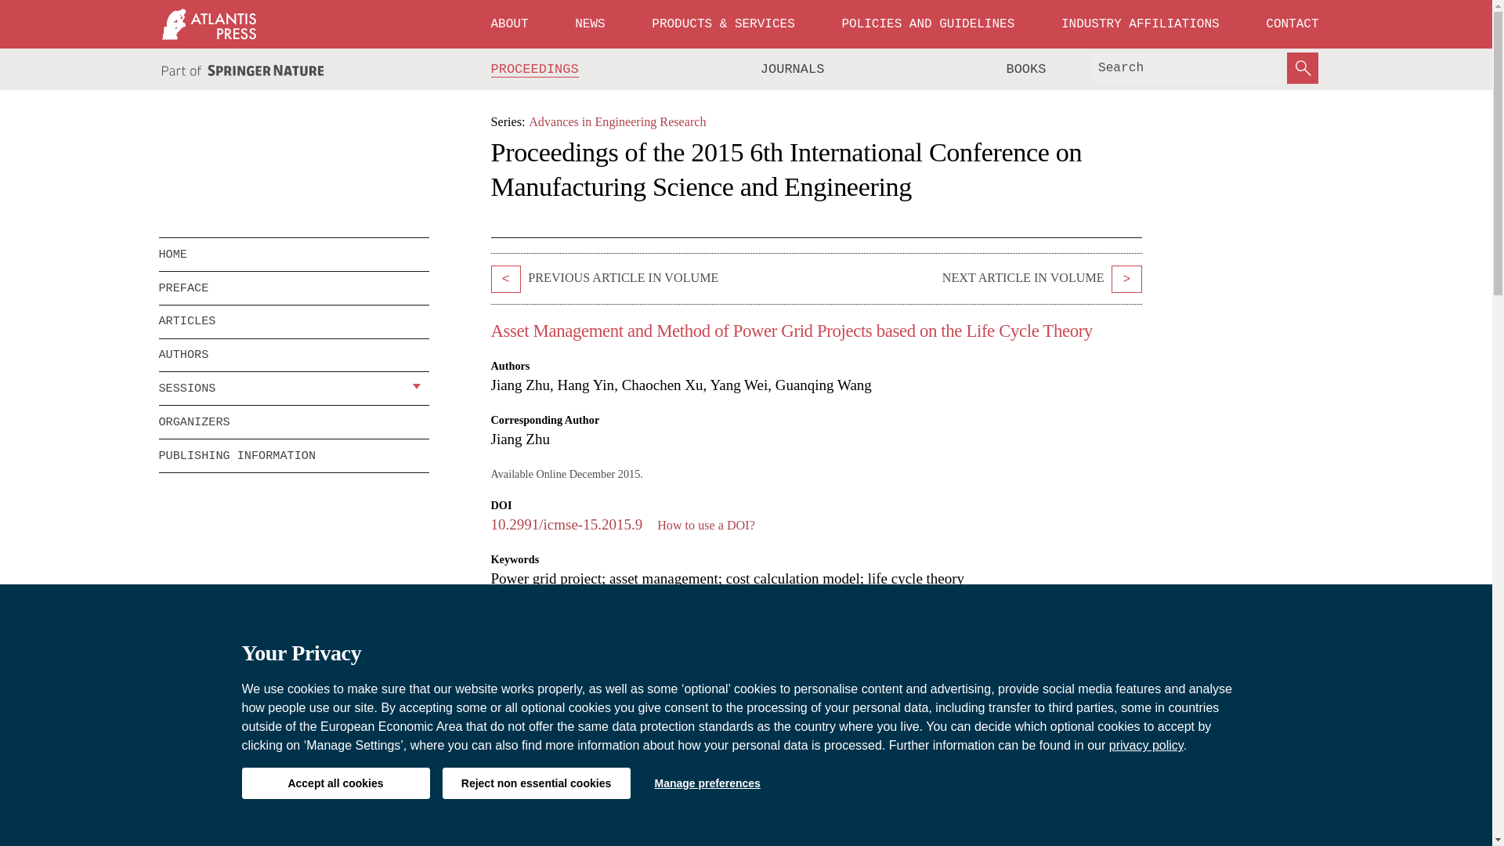  What do you see at coordinates (617, 121) in the screenshot?
I see `Advances in Engineering Research` at bounding box center [617, 121].